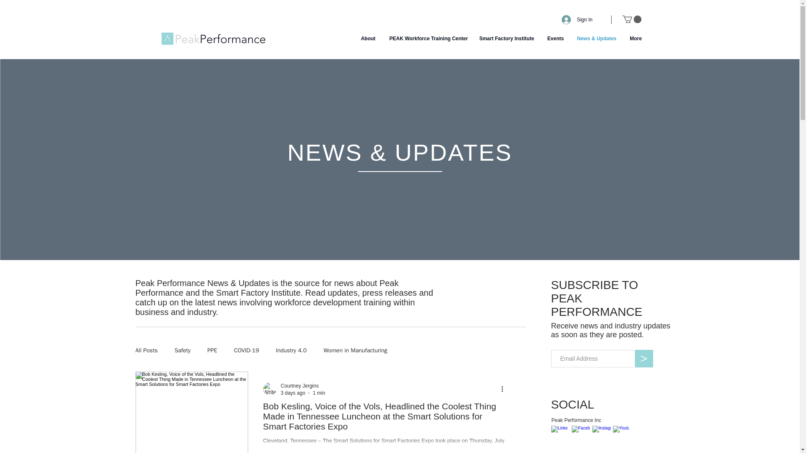 The width and height of the screenshot is (806, 453). I want to click on About, so click(369, 38).